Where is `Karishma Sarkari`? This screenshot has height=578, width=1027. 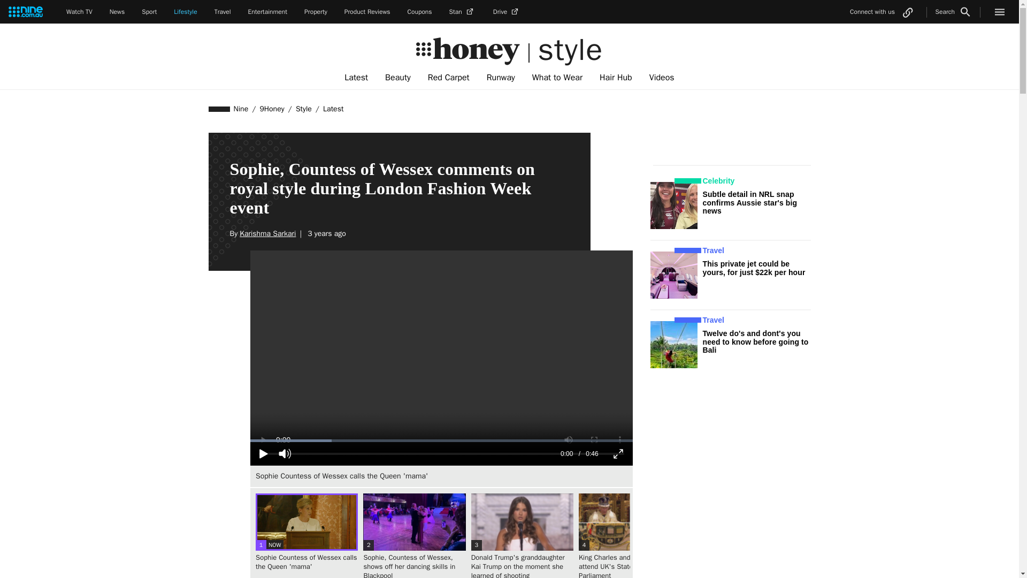 Karishma Sarkari is located at coordinates (267, 233).